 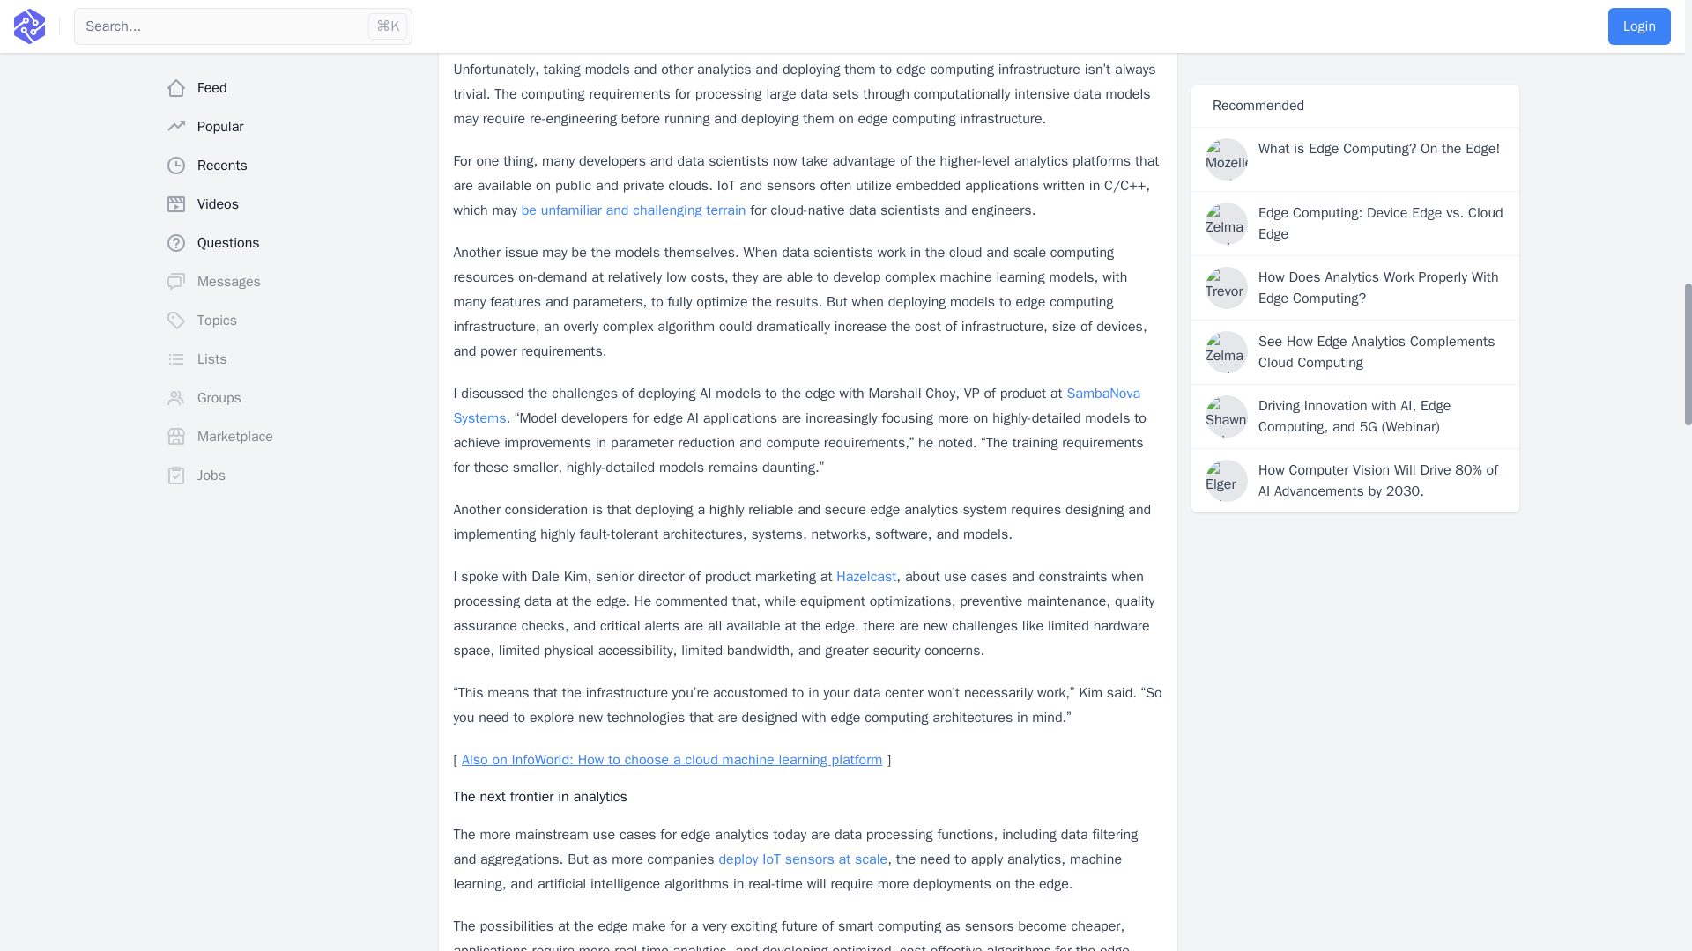 I want to click on SambaNova Systems, so click(x=797, y=405).